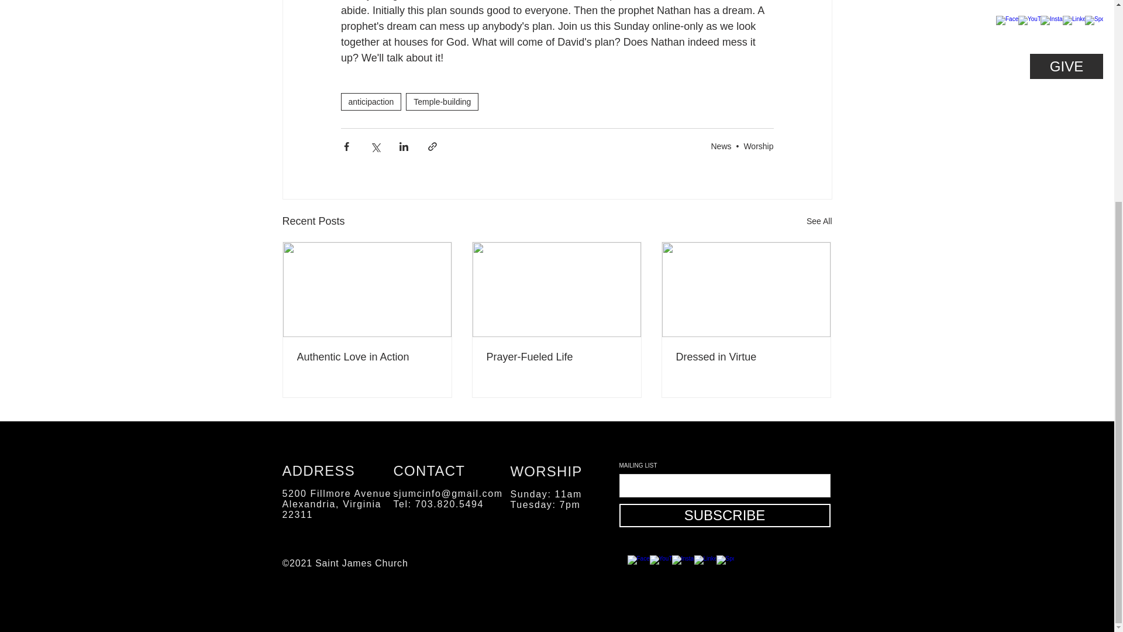 The width and height of the screenshot is (1123, 632). I want to click on See All, so click(819, 221).